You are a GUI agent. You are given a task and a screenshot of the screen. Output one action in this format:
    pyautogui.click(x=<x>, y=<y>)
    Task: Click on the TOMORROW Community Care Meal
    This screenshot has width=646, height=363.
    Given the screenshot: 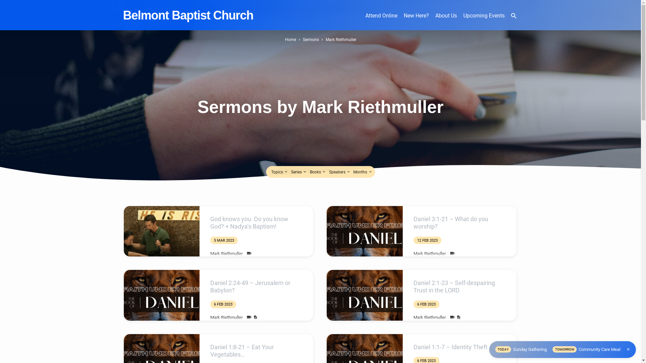 What is the action you would take?
    pyautogui.click(x=586, y=349)
    